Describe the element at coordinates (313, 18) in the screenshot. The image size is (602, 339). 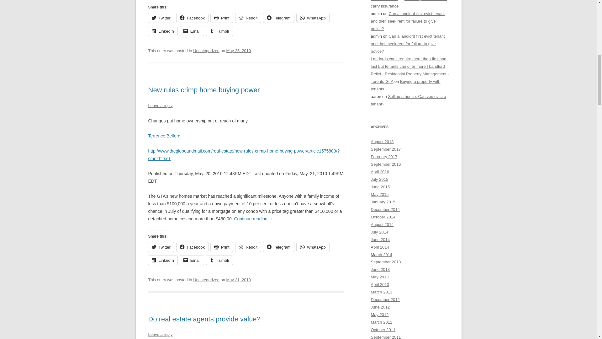
I see `Click to share on WhatsApp` at that location.